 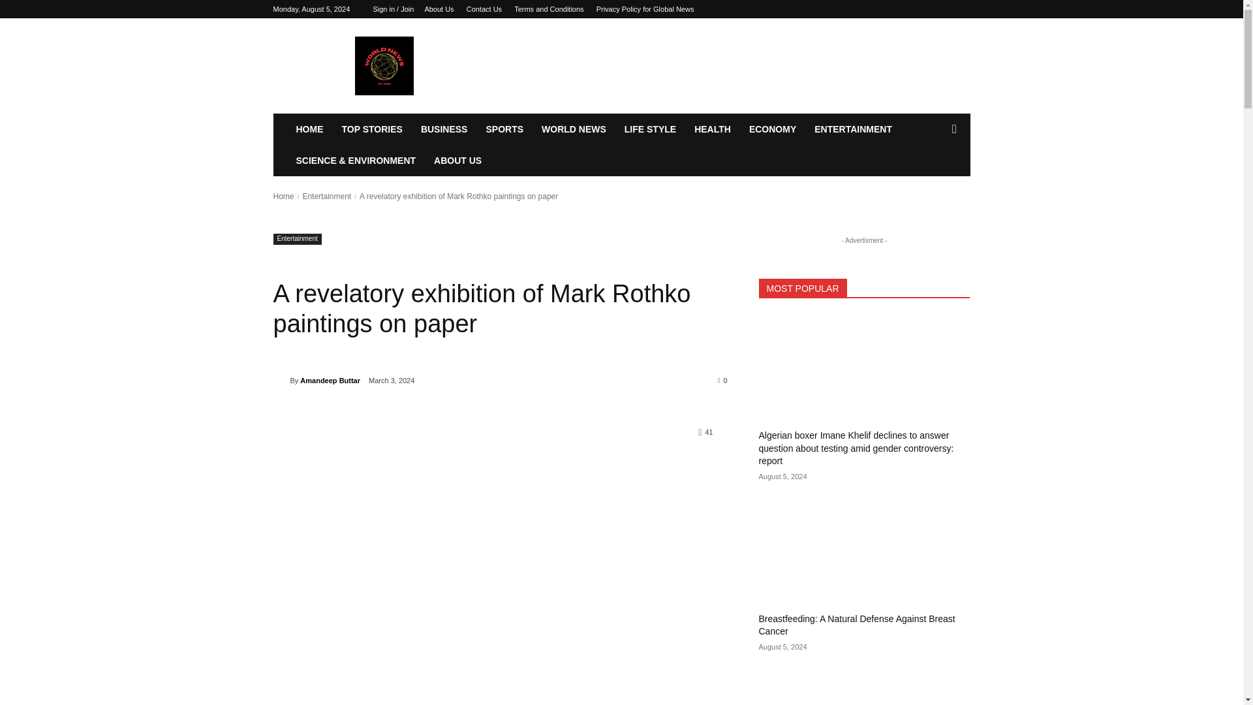 I want to click on About Us, so click(x=439, y=9).